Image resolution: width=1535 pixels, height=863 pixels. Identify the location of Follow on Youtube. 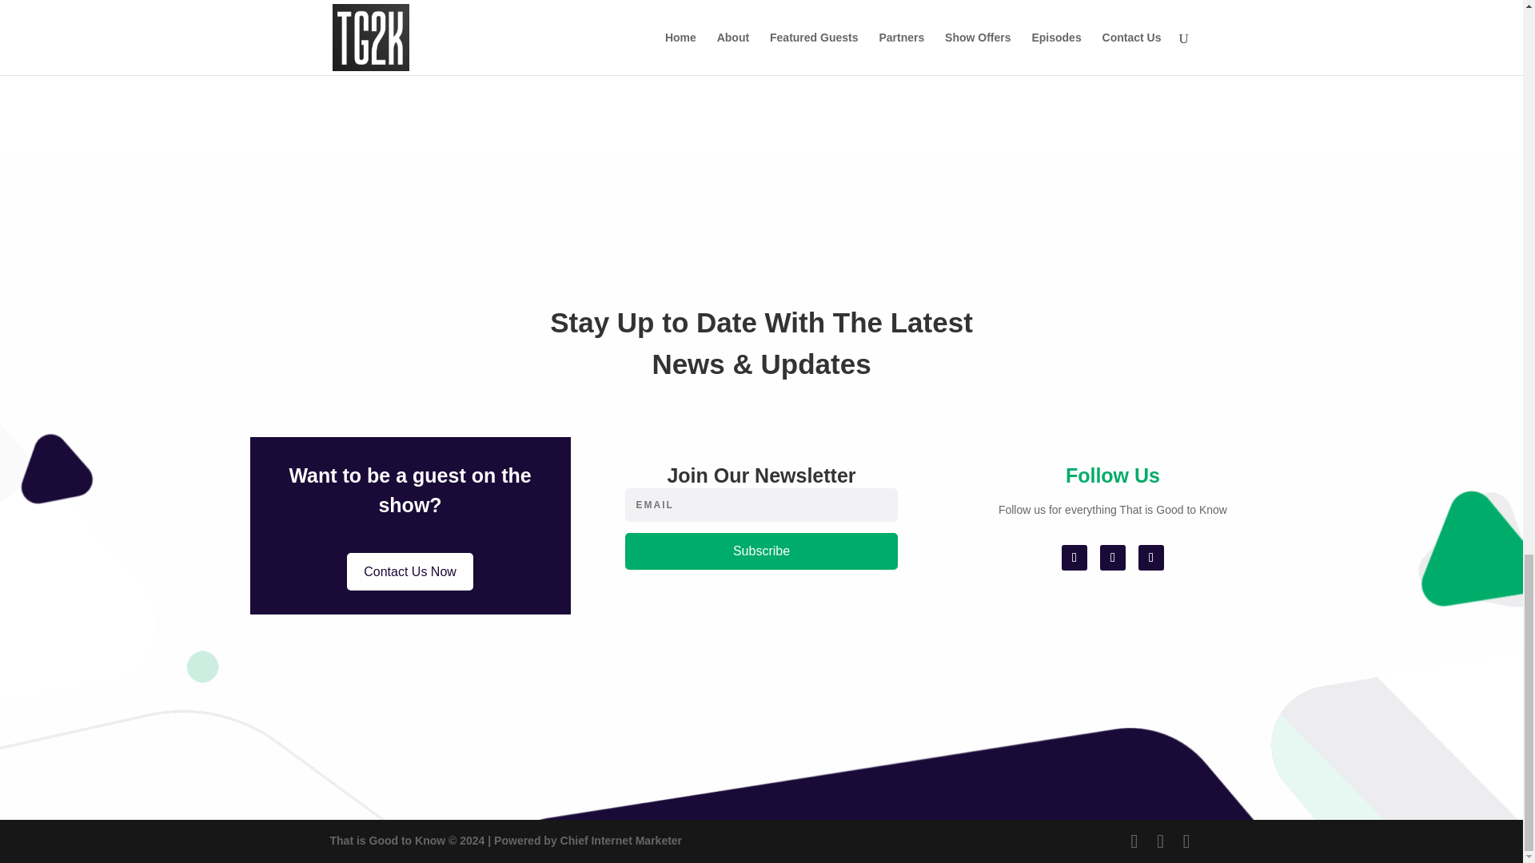
(1151, 557).